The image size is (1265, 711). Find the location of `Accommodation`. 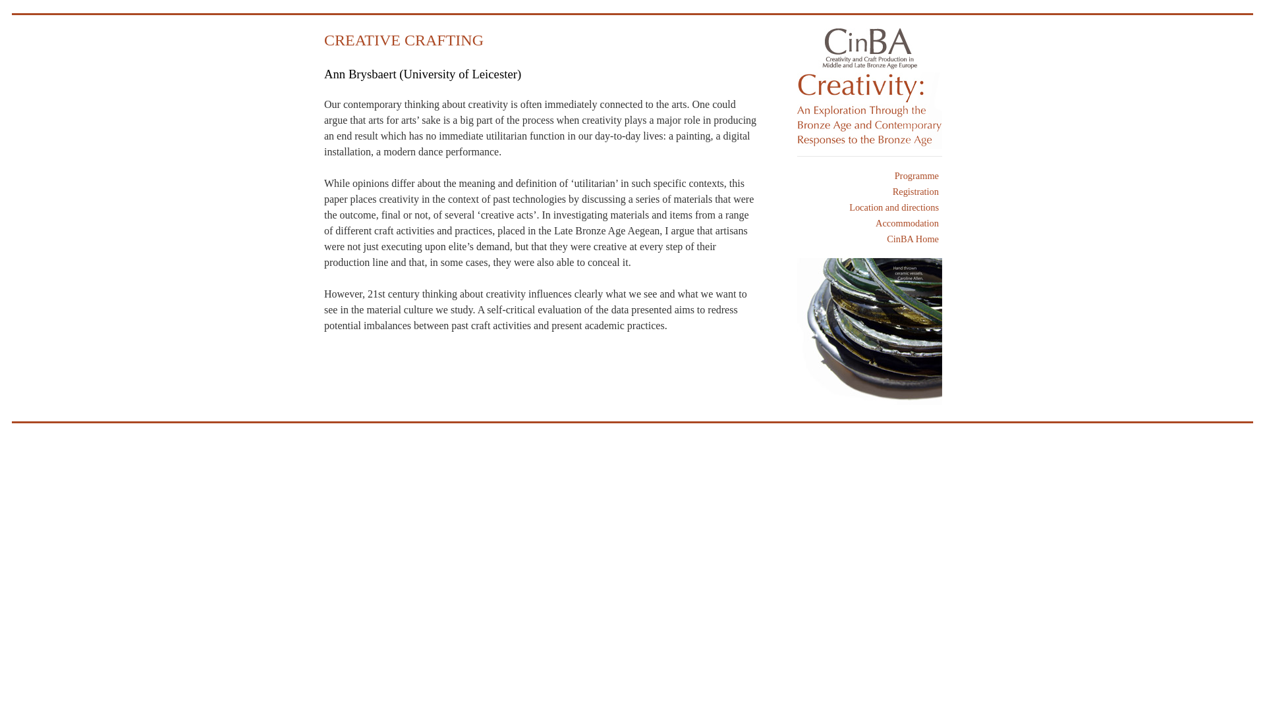

Accommodation is located at coordinates (870, 223).